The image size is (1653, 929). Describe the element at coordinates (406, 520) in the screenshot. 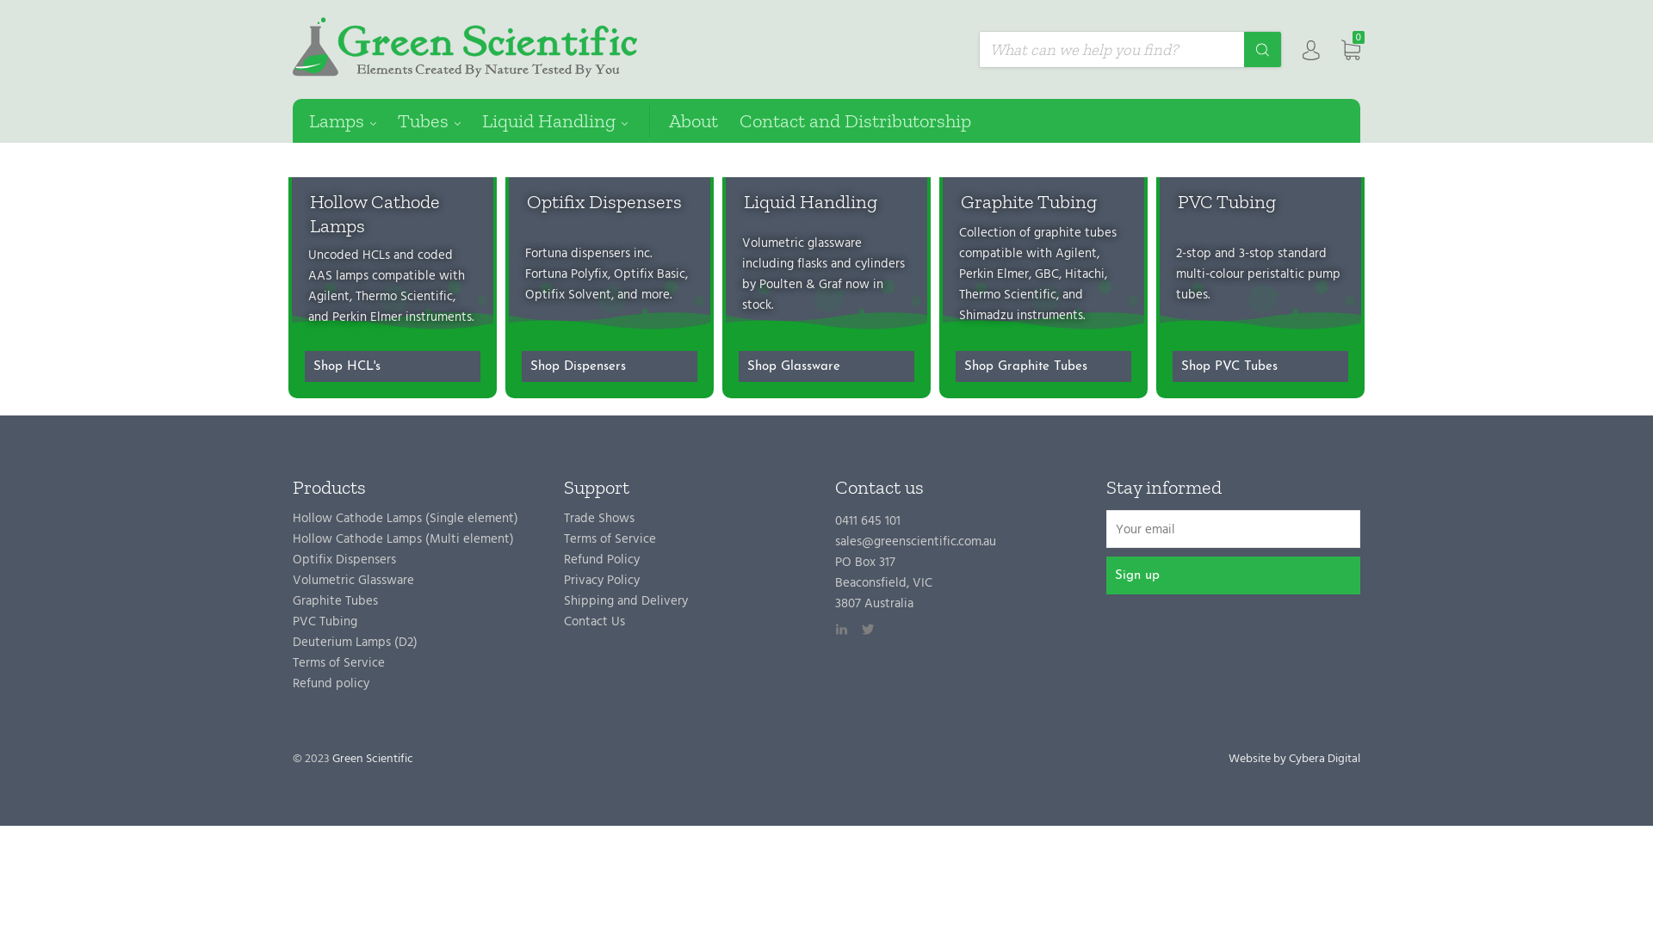

I see `Hollow Cathode Lamps (Single element)` at that location.